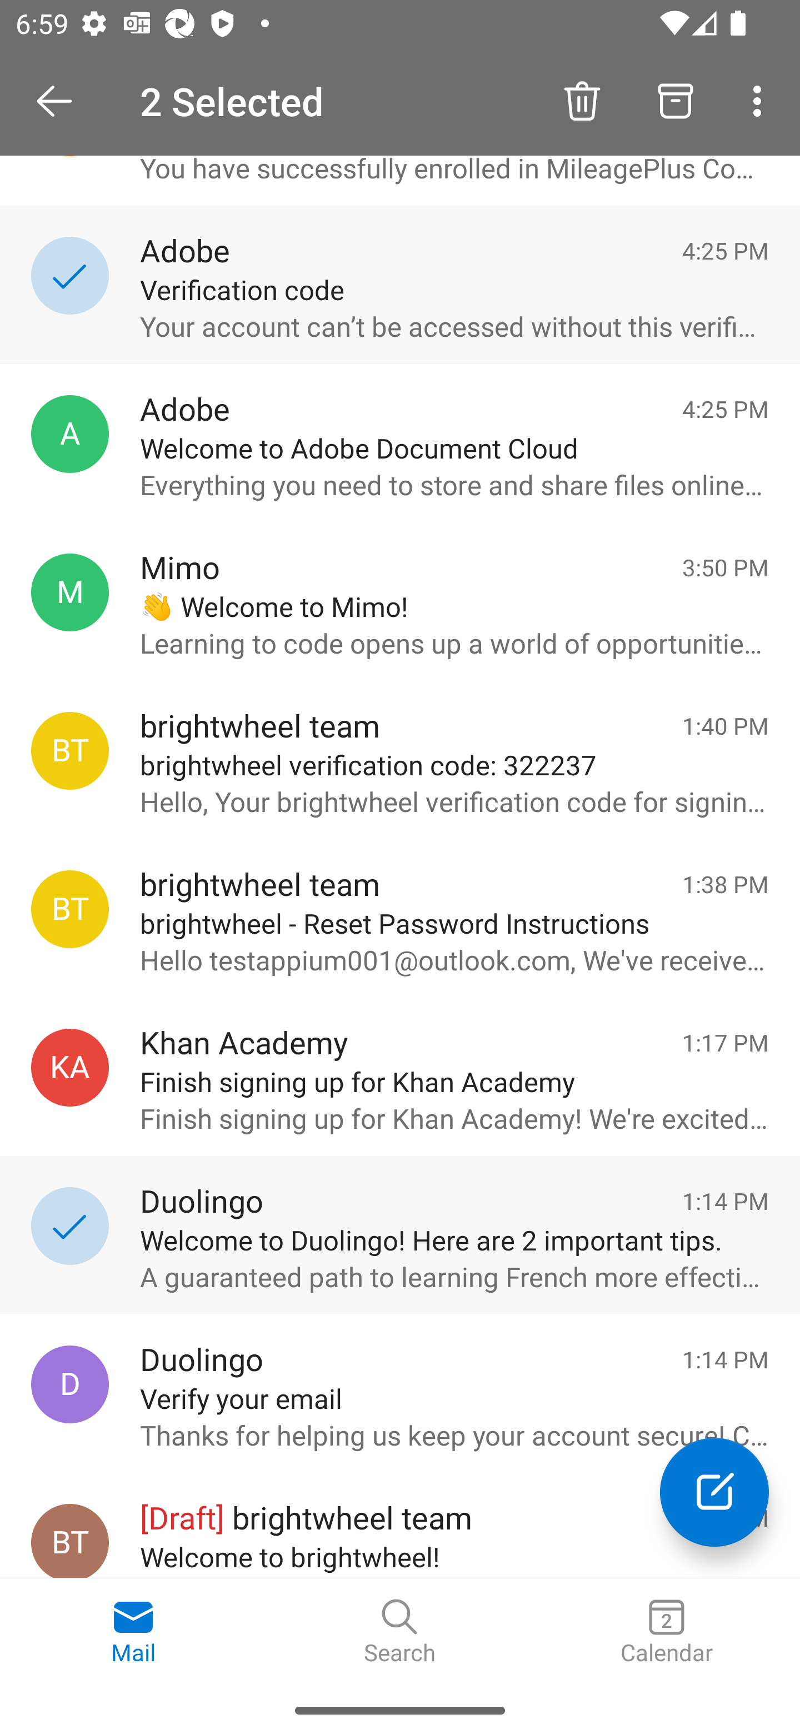  Describe the element at coordinates (714, 1492) in the screenshot. I see `Compose` at that location.